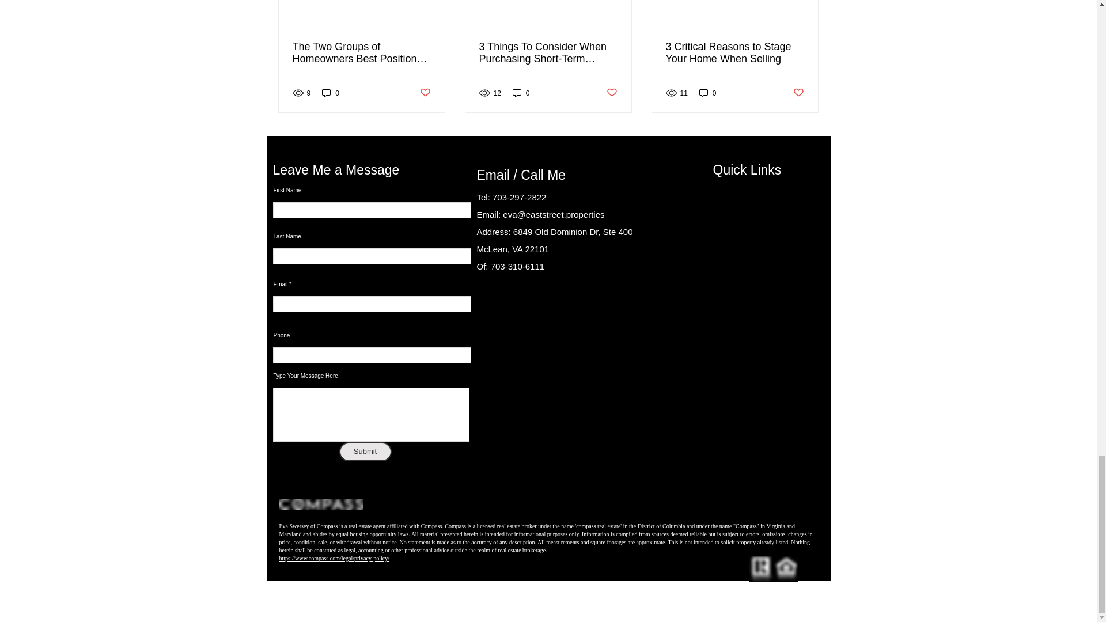  What do you see at coordinates (734, 53) in the screenshot?
I see `3 Critical Reasons to Stage Your Home When Selling` at bounding box center [734, 53].